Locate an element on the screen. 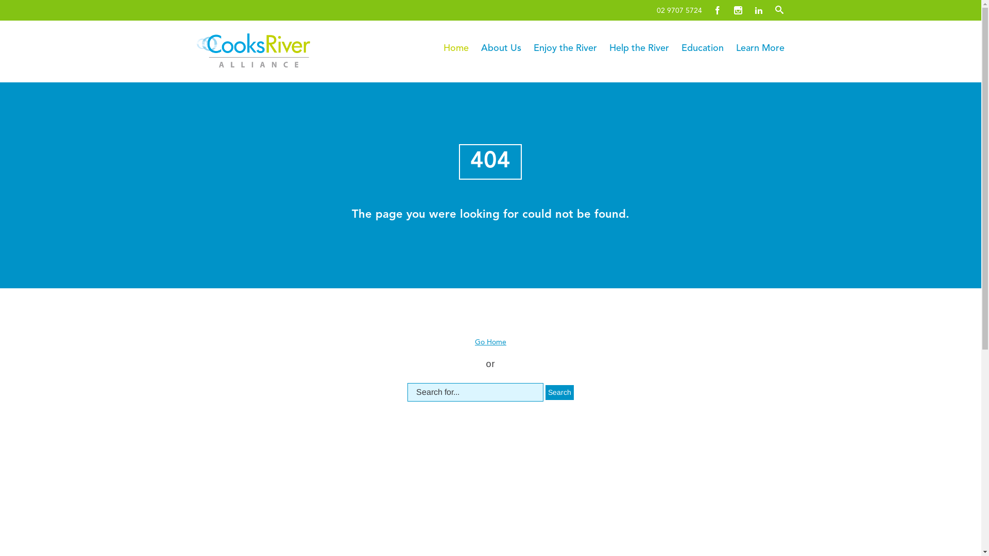  Go Home is located at coordinates (490, 342).